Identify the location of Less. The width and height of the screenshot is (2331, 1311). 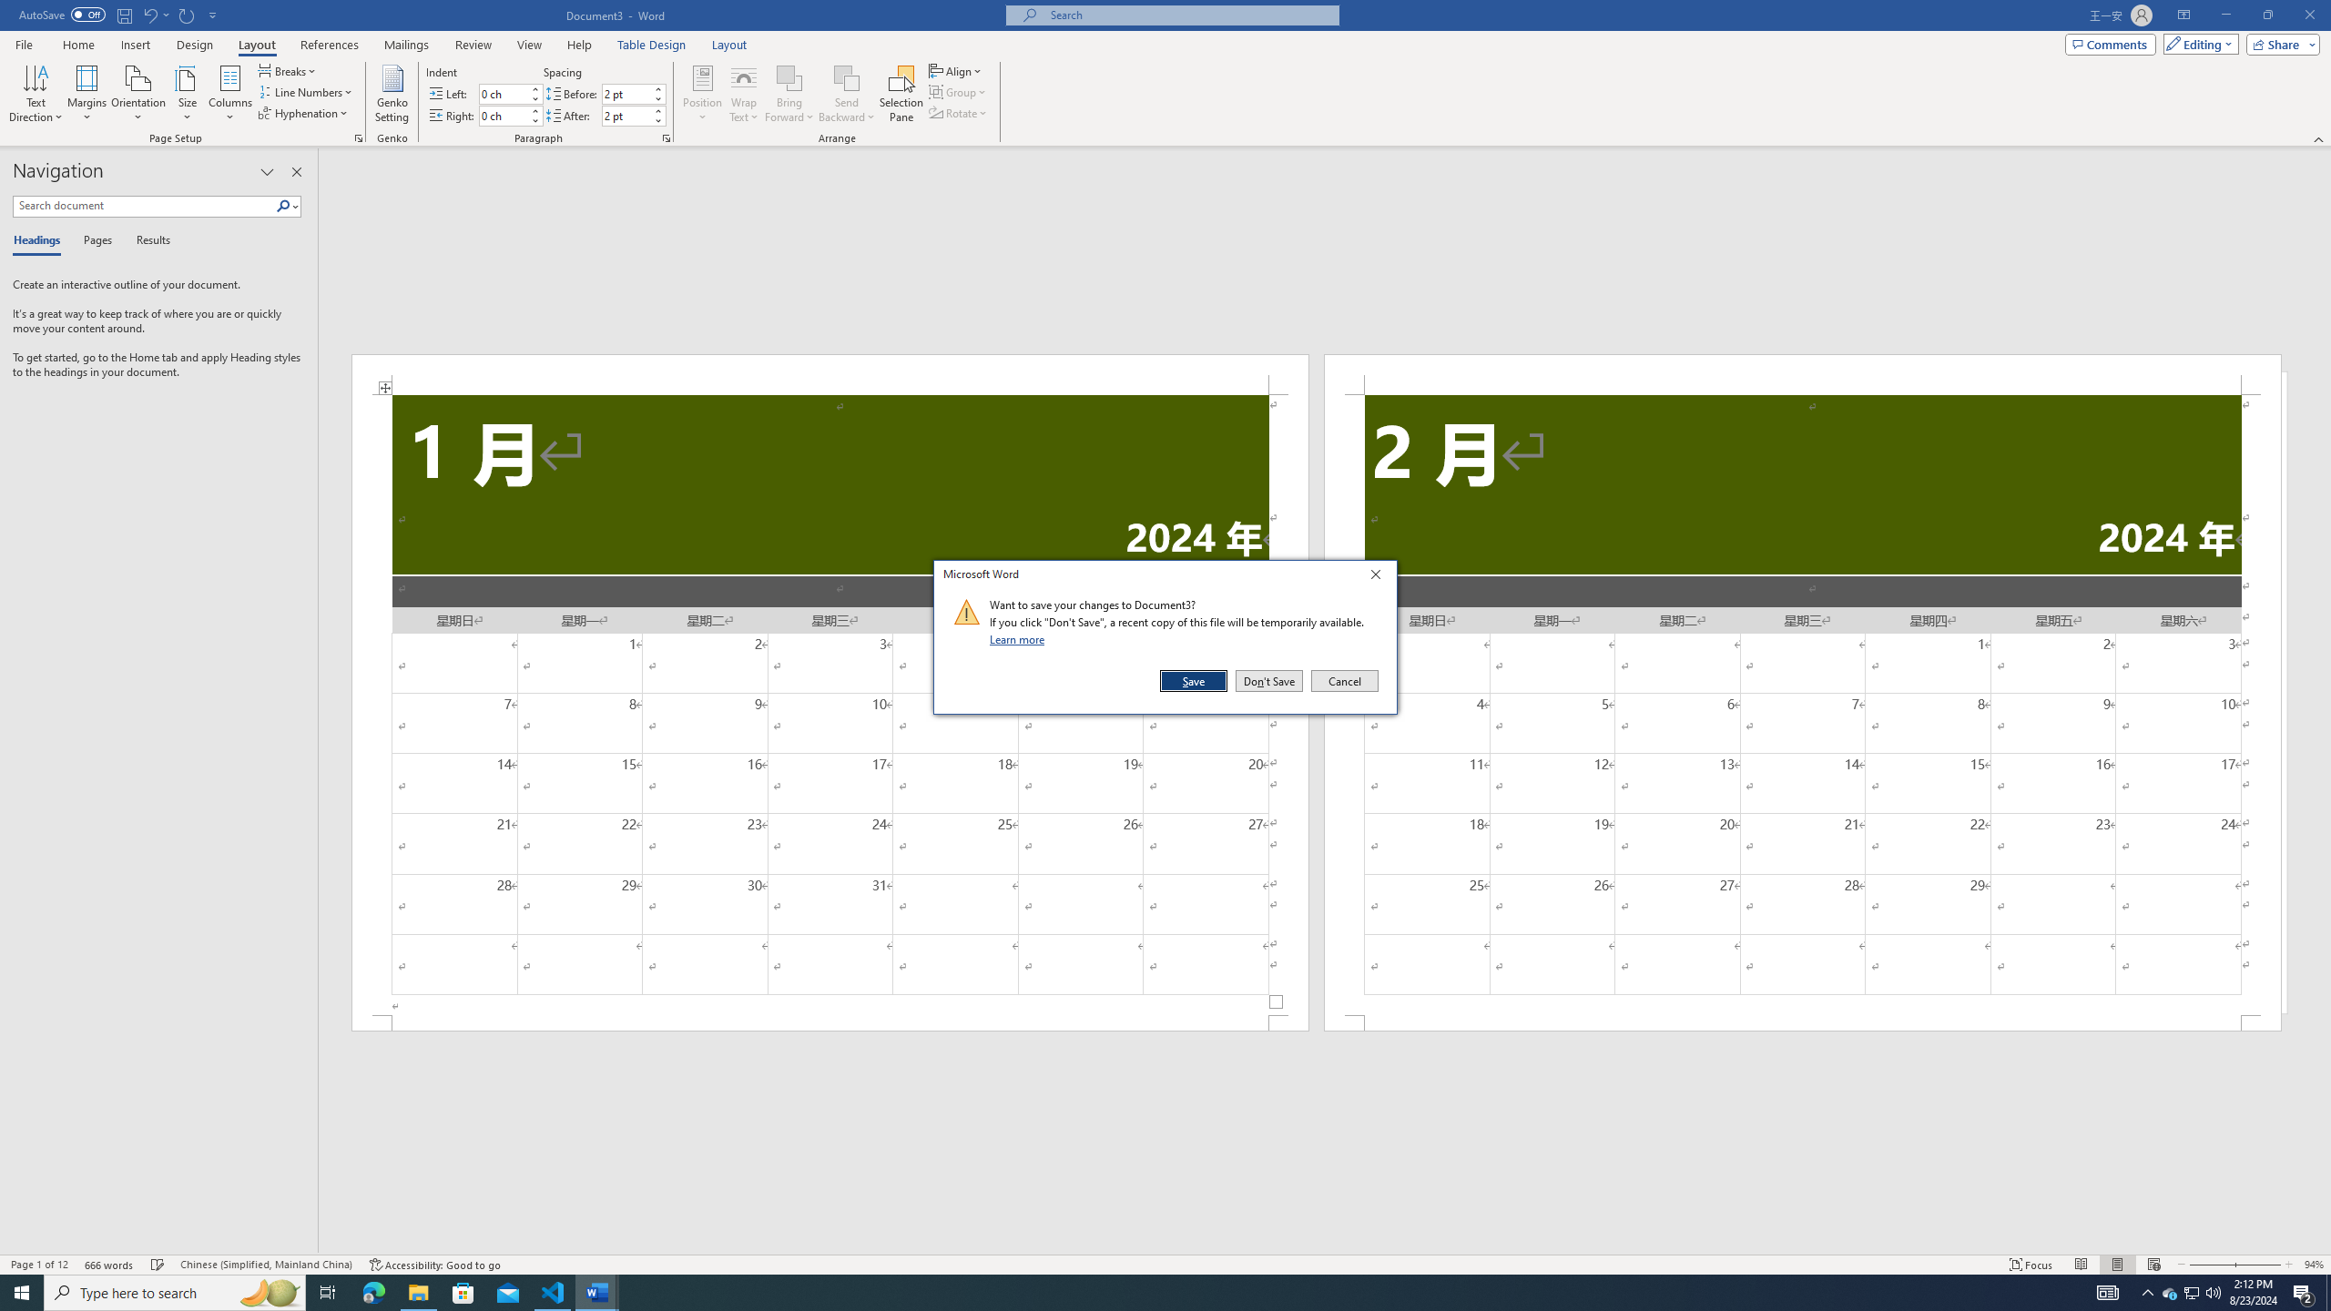
(658, 120).